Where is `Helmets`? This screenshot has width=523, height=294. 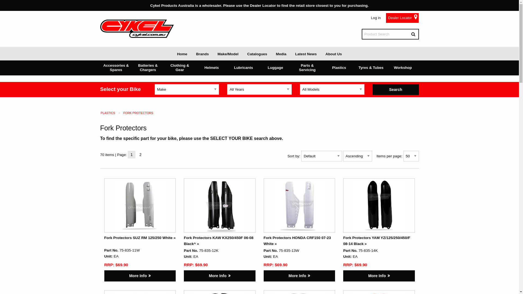
Helmets is located at coordinates (211, 68).